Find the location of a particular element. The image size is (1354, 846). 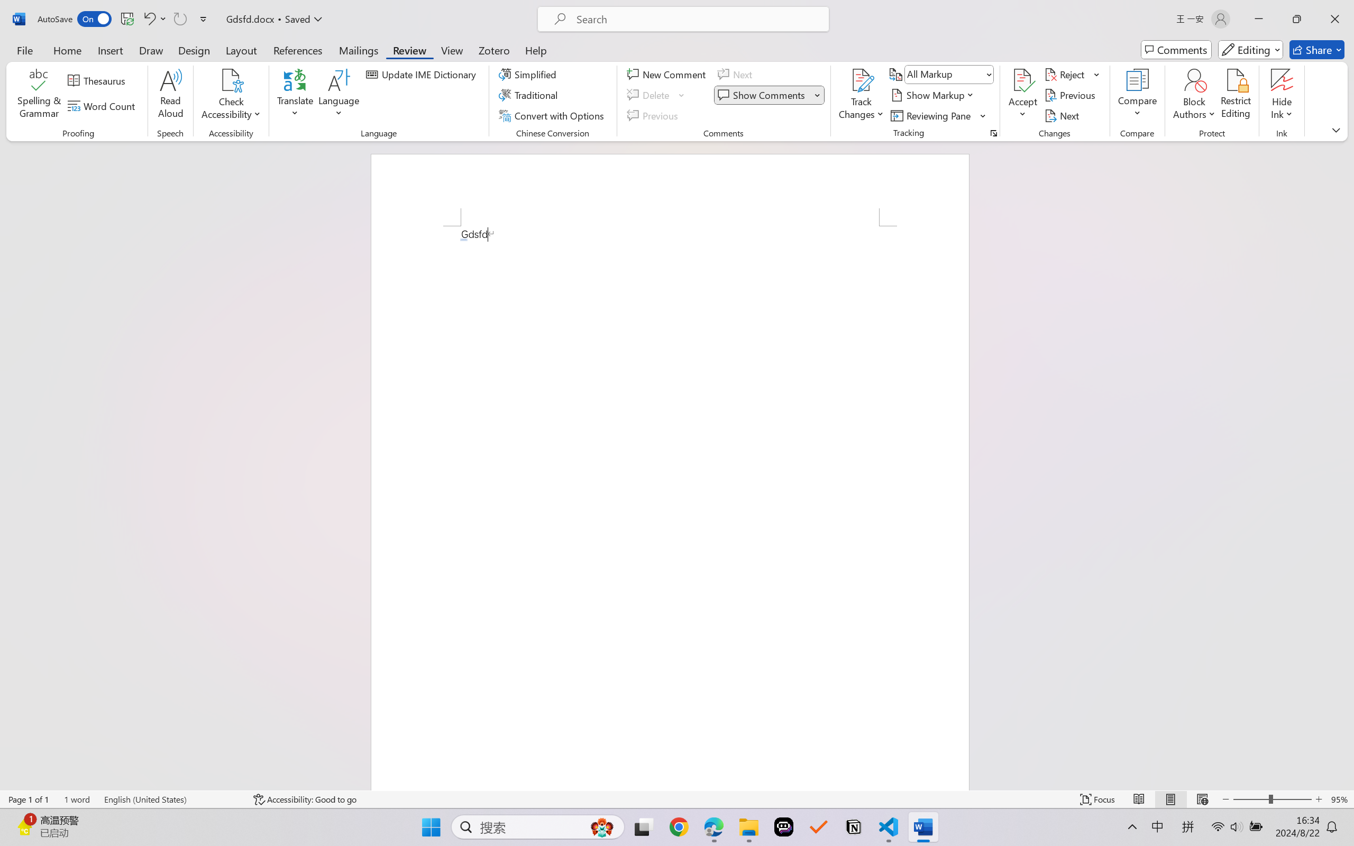

Reviewing Pane is located at coordinates (938, 115).